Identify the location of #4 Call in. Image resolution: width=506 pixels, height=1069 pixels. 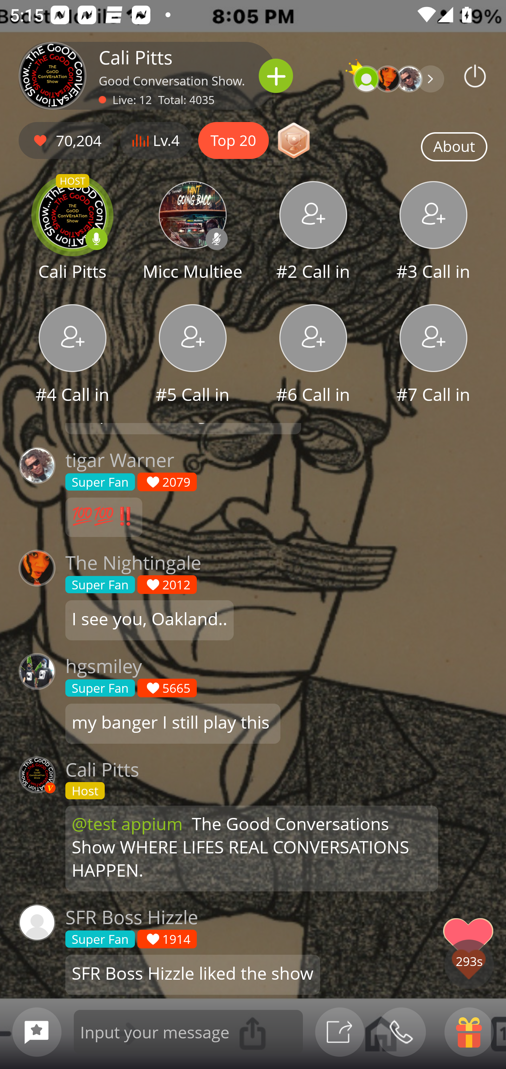
(72, 355).